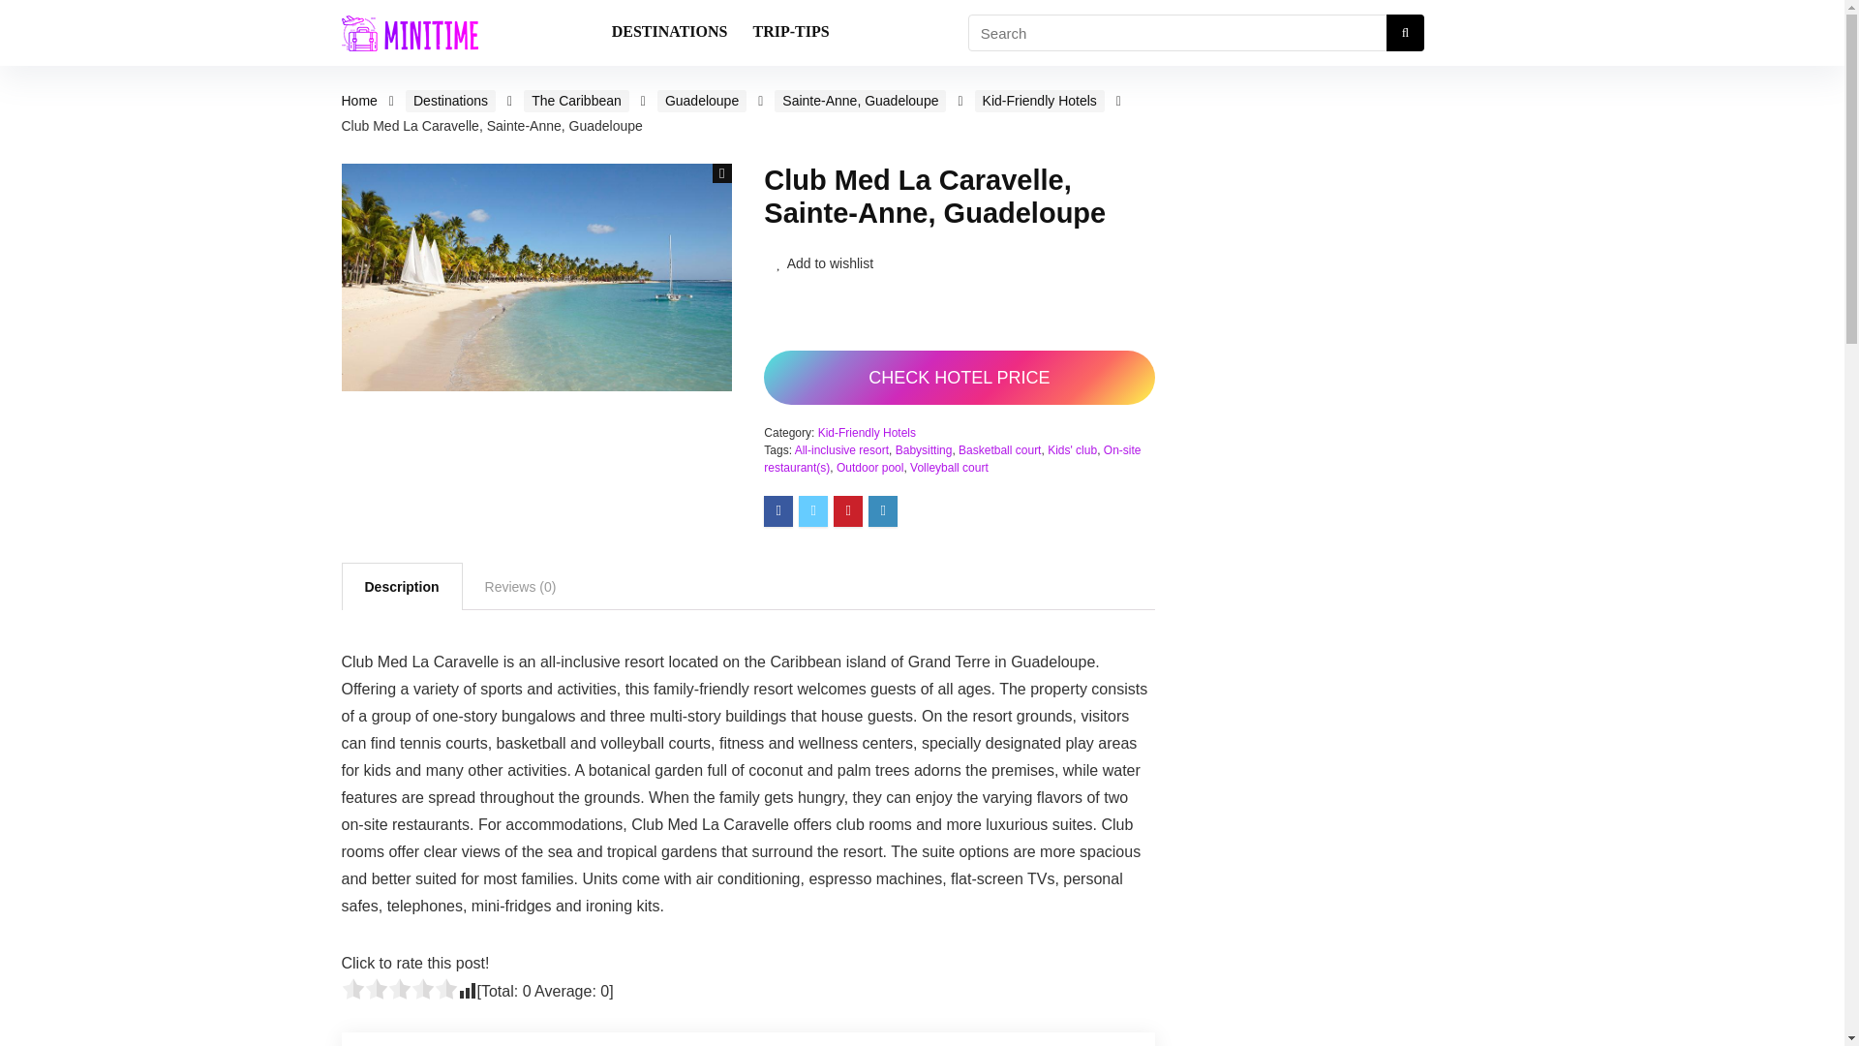 This screenshot has width=1859, height=1046. Describe the element at coordinates (1039, 101) in the screenshot. I see `Kid-Friendly Hotels` at that location.